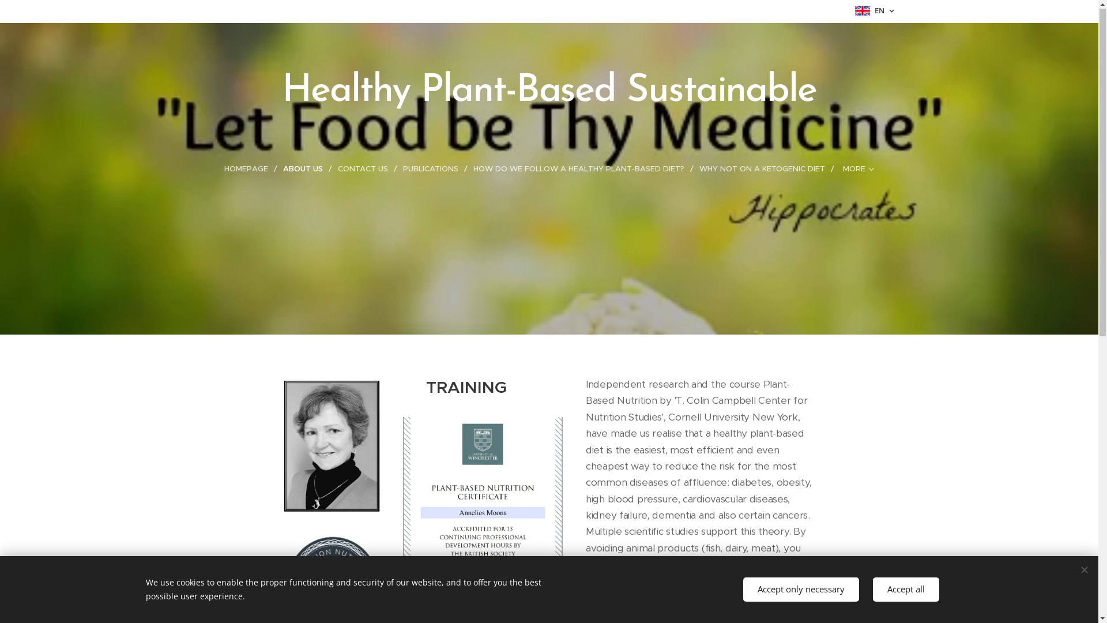 Image resolution: width=1107 pixels, height=623 pixels. Describe the element at coordinates (549, 89) in the screenshot. I see `Healthy Plant-Based Sustainable` at that location.